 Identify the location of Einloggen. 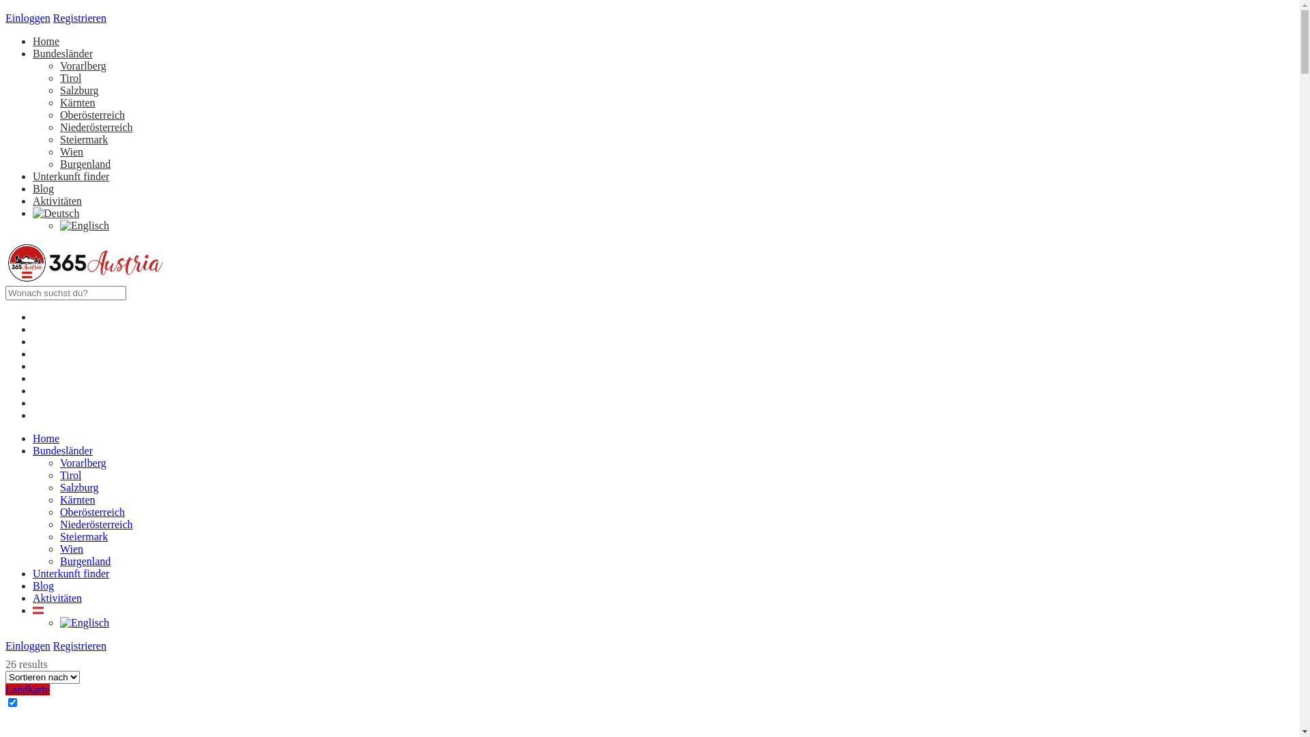
(28, 616).